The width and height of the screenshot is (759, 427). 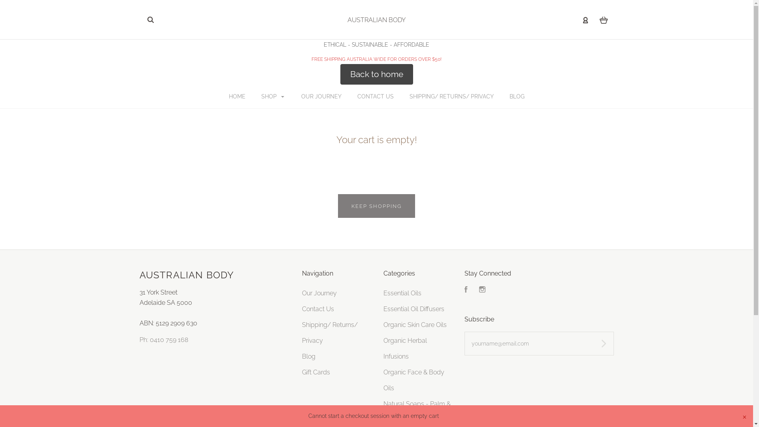 I want to click on Organic Herbal Infusions, so click(x=405, y=349).